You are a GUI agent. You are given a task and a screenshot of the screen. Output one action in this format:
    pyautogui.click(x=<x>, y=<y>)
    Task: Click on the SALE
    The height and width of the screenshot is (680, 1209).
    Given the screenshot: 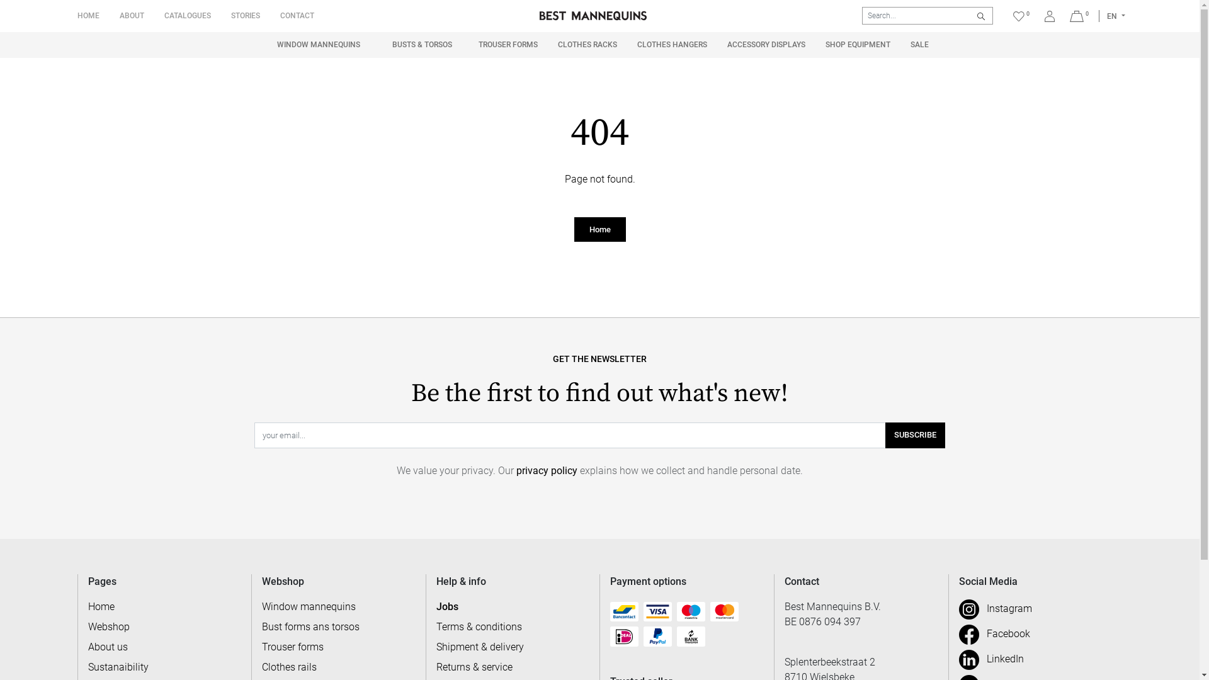 What is the action you would take?
    pyautogui.click(x=919, y=45)
    